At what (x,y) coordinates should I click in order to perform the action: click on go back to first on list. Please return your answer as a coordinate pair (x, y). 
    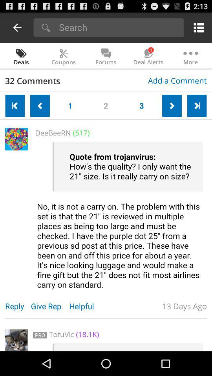
    Looking at the image, I should click on (15, 106).